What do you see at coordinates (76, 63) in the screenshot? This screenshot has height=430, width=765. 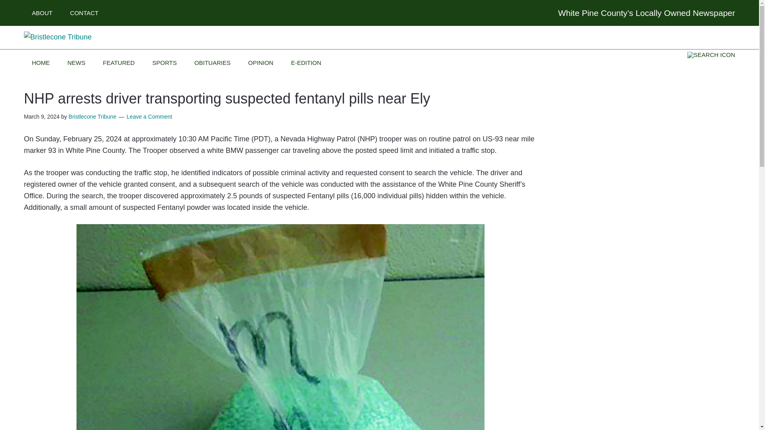 I see `NEWS` at bounding box center [76, 63].